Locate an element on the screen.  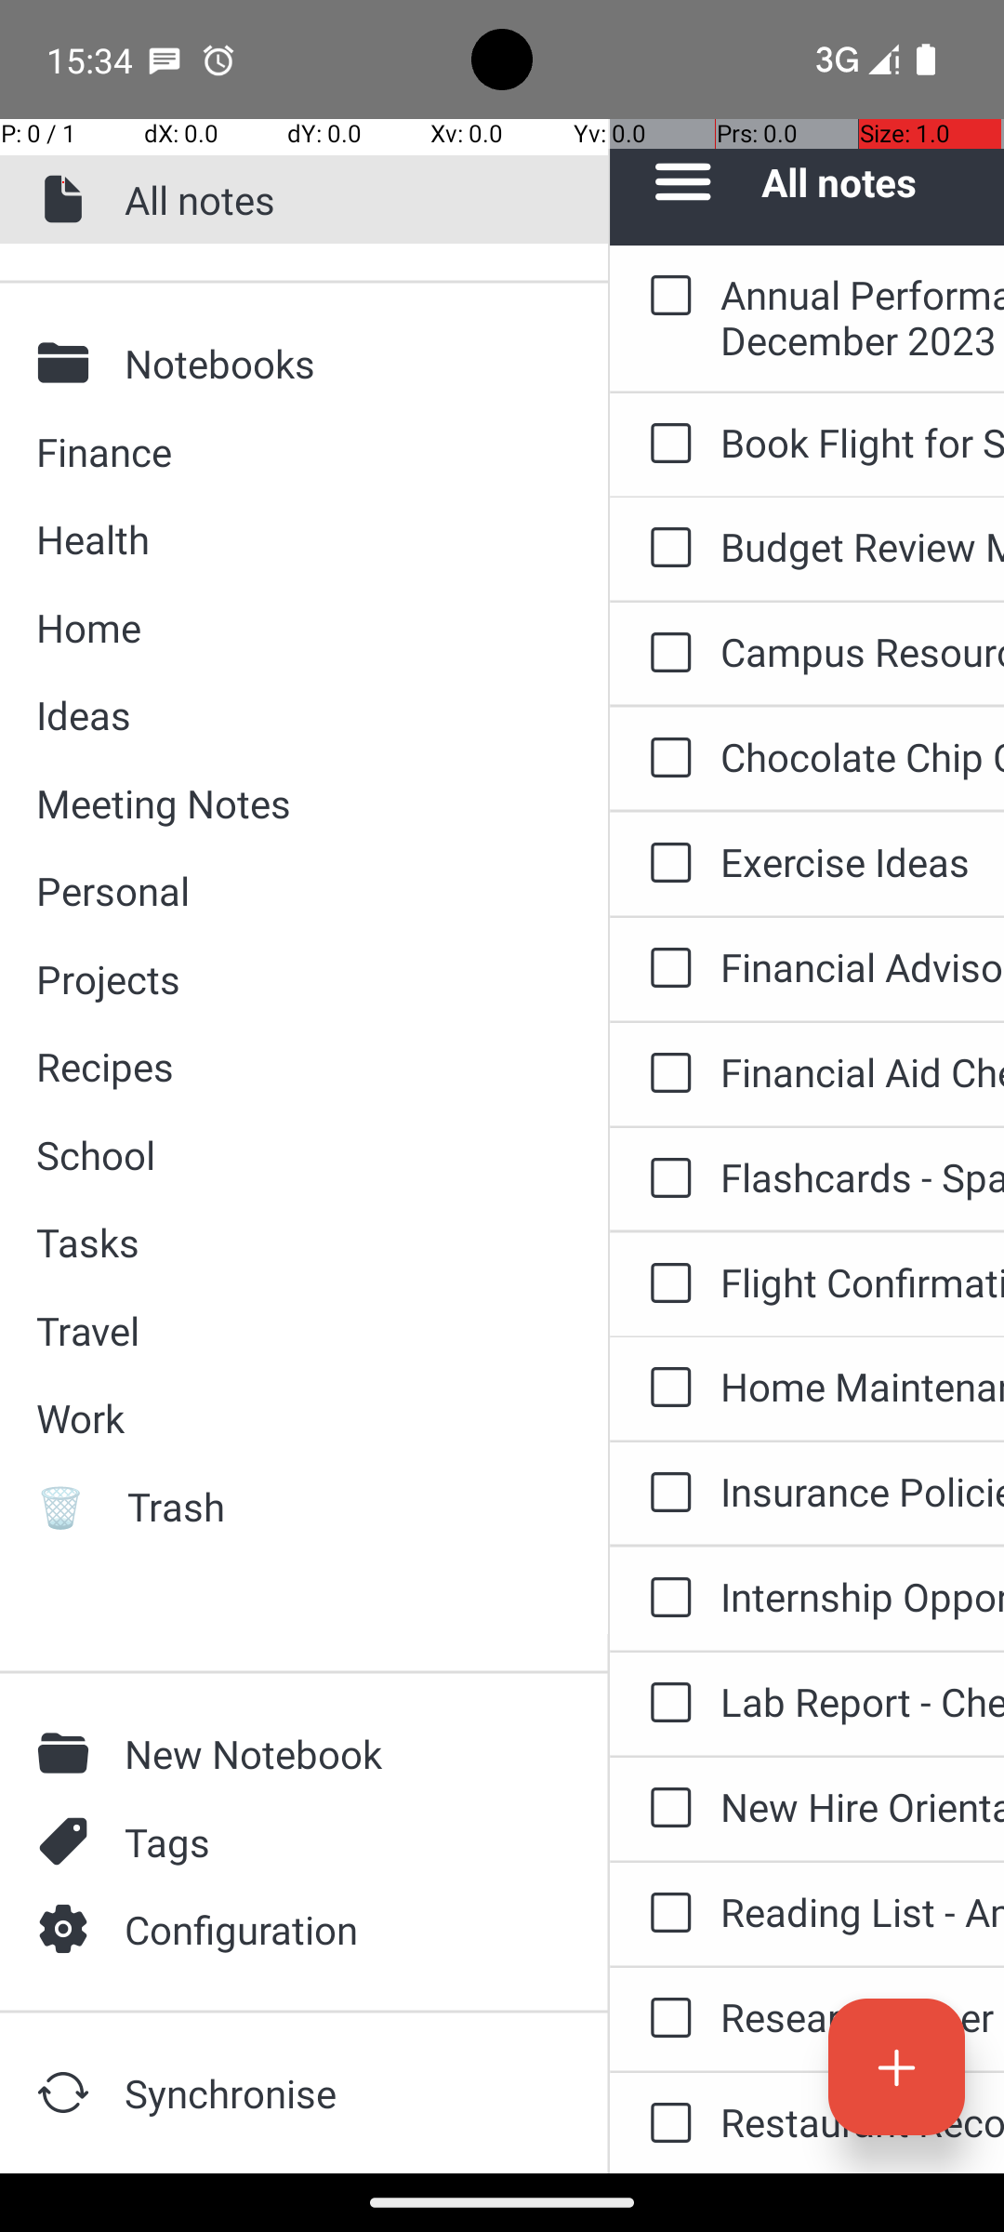
Flashcards - Spanish Vocabulary is located at coordinates (863, 1177).